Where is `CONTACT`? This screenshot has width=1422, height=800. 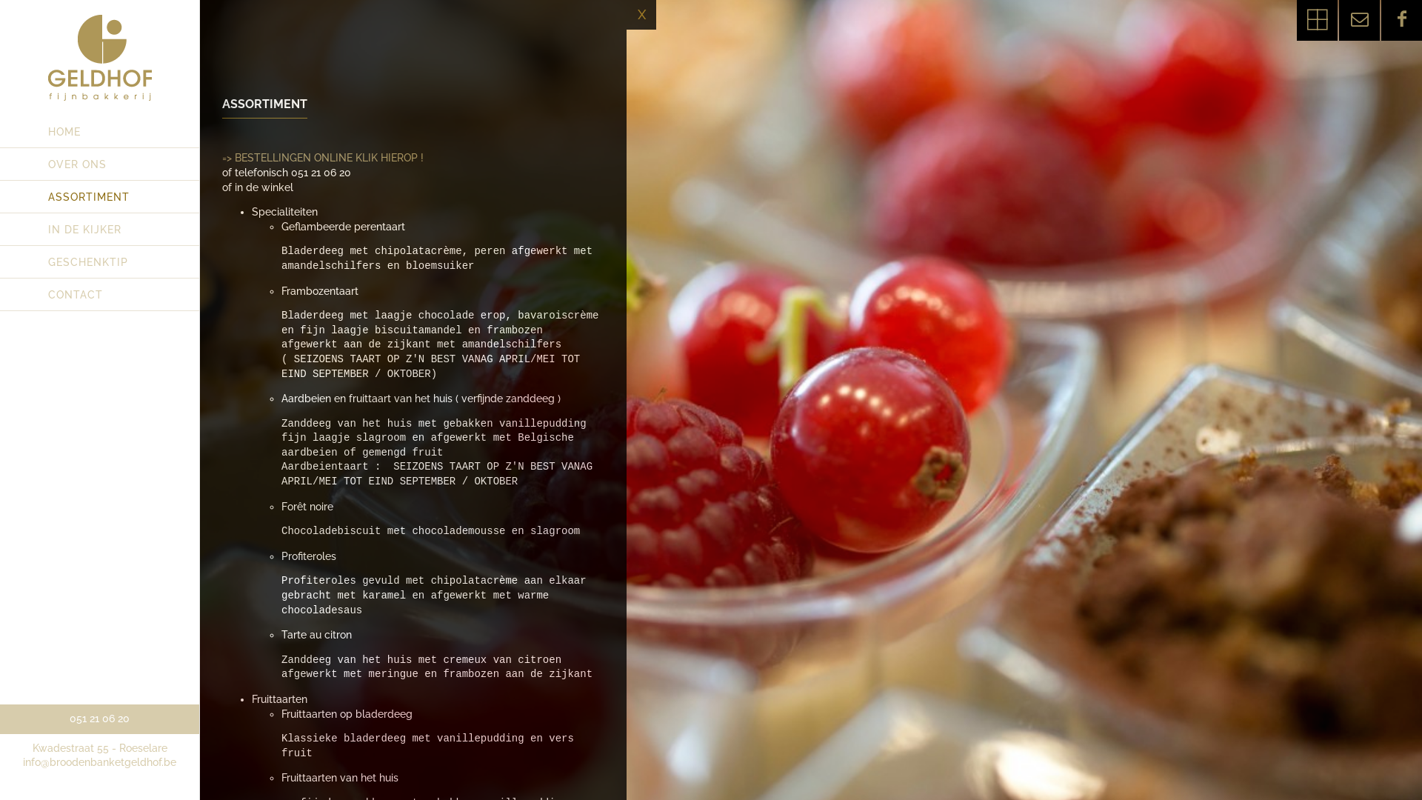
CONTACT is located at coordinates (99, 295).